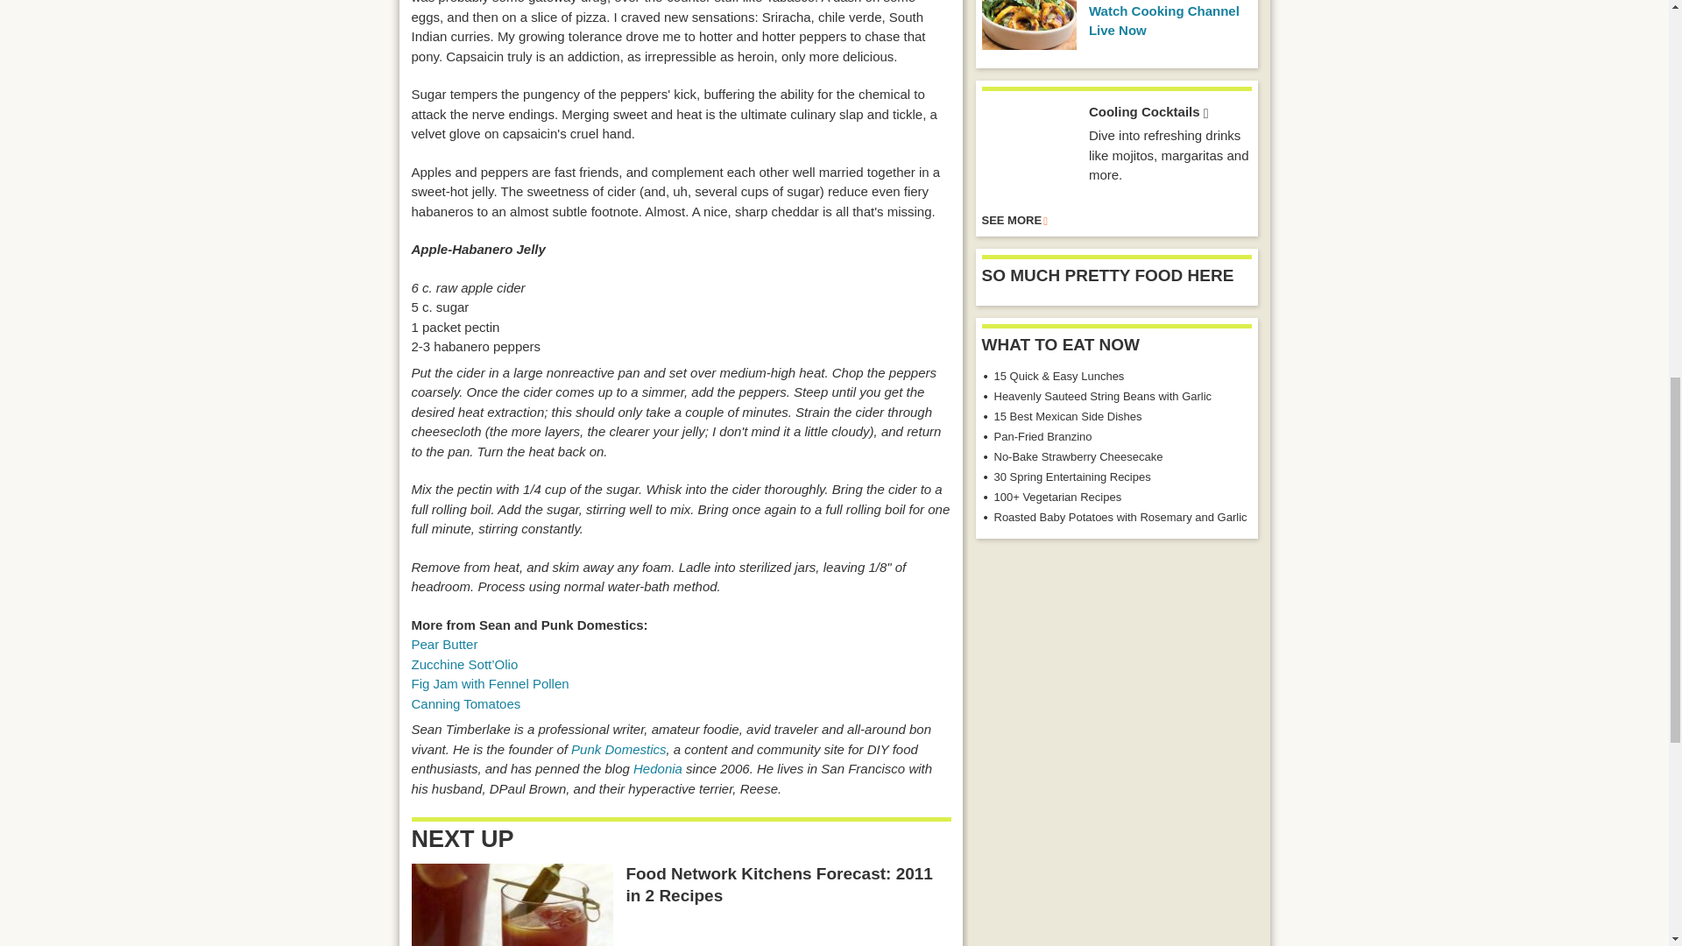  What do you see at coordinates (618, 749) in the screenshot?
I see `Punk Domestics` at bounding box center [618, 749].